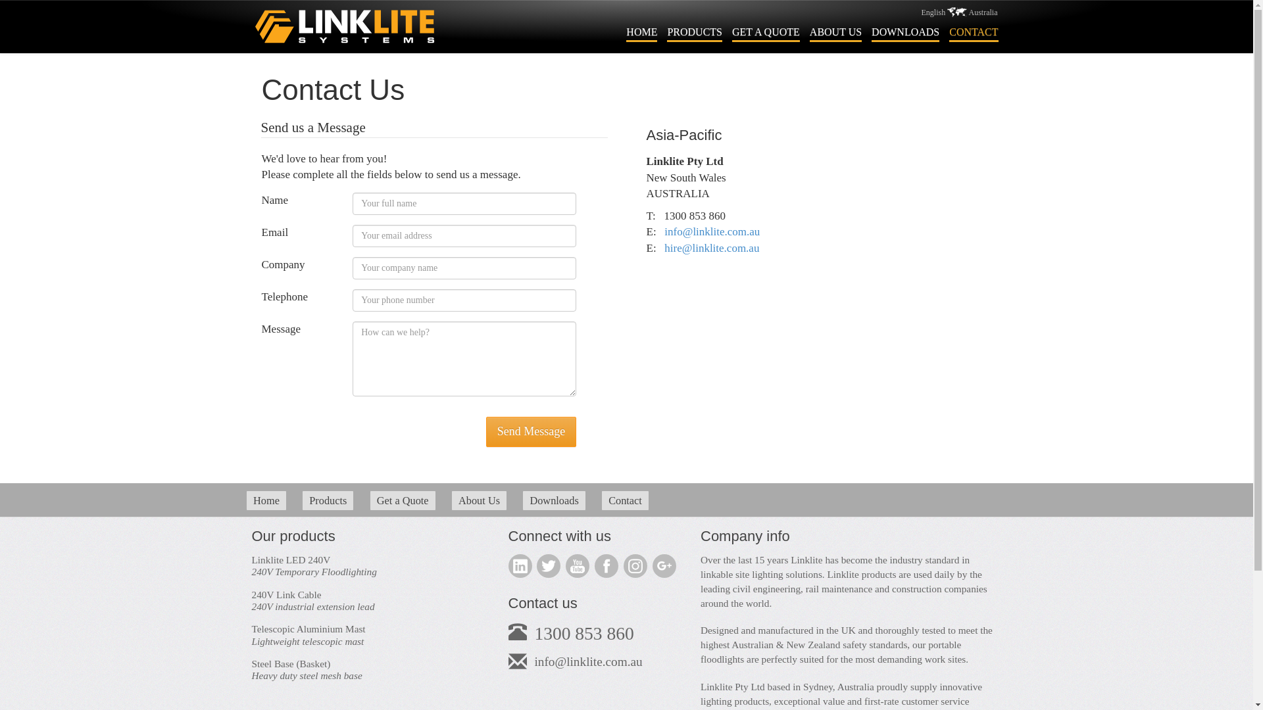 The image size is (1263, 710). What do you see at coordinates (695, 34) in the screenshot?
I see `PRODUCTS` at bounding box center [695, 34].